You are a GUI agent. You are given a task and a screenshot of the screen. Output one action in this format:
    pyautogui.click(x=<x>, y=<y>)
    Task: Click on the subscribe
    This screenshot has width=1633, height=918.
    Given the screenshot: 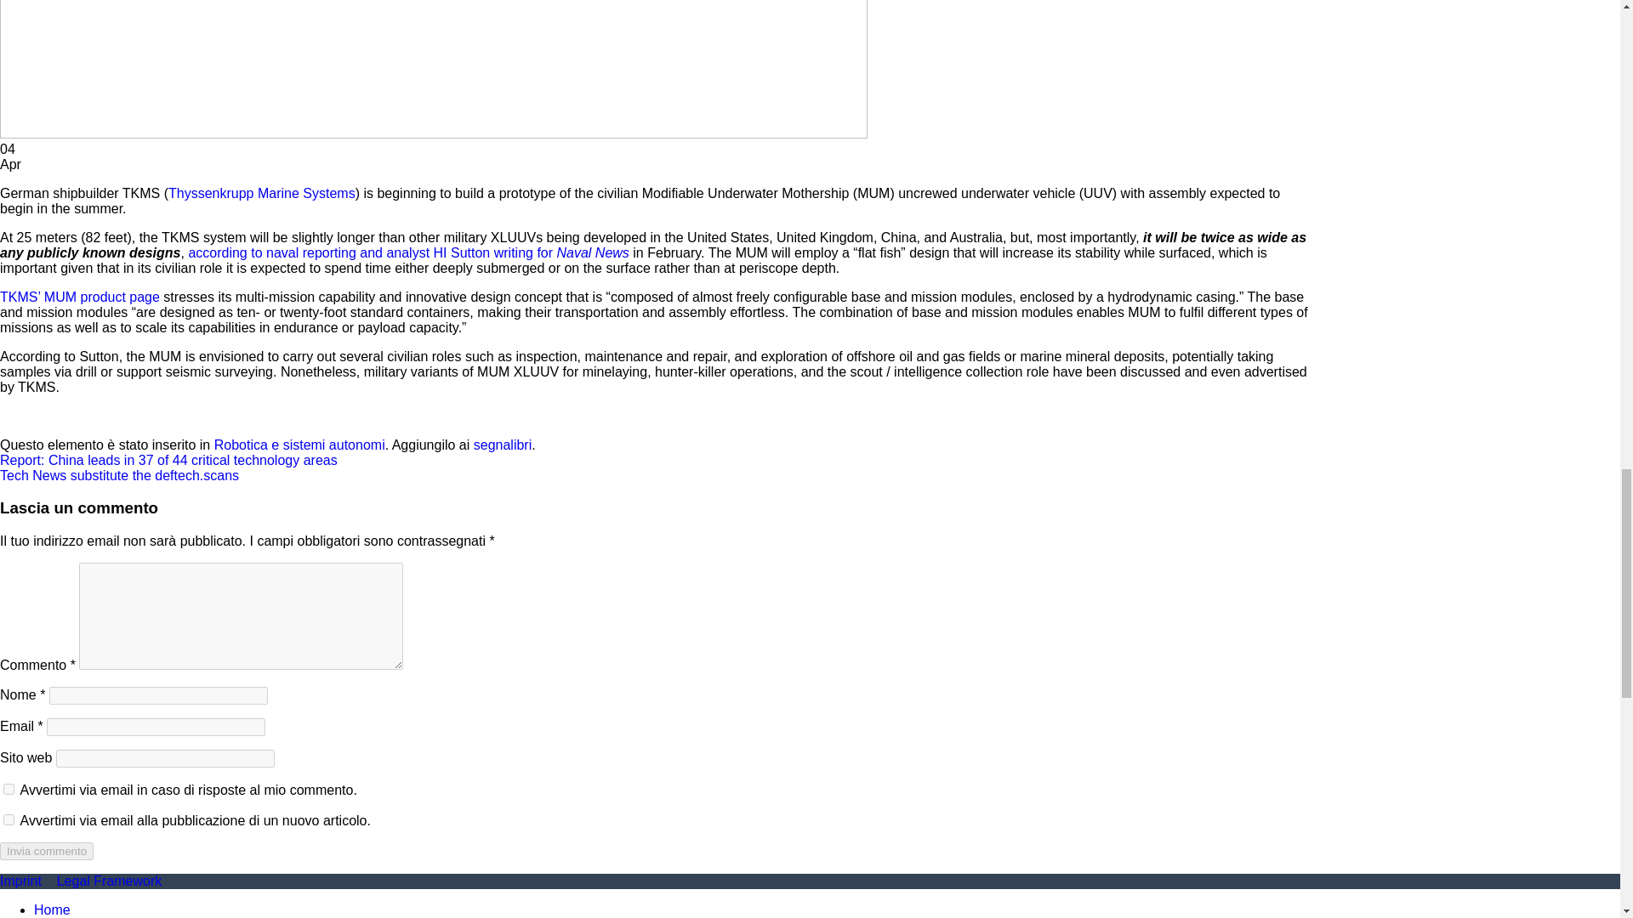 What is the action you would take?
    pyautogui.click(x=9, y=819)
    